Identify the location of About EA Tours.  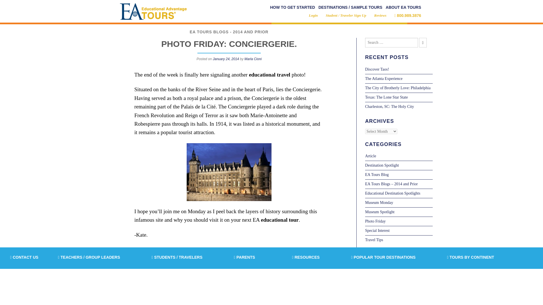
(403, 7).